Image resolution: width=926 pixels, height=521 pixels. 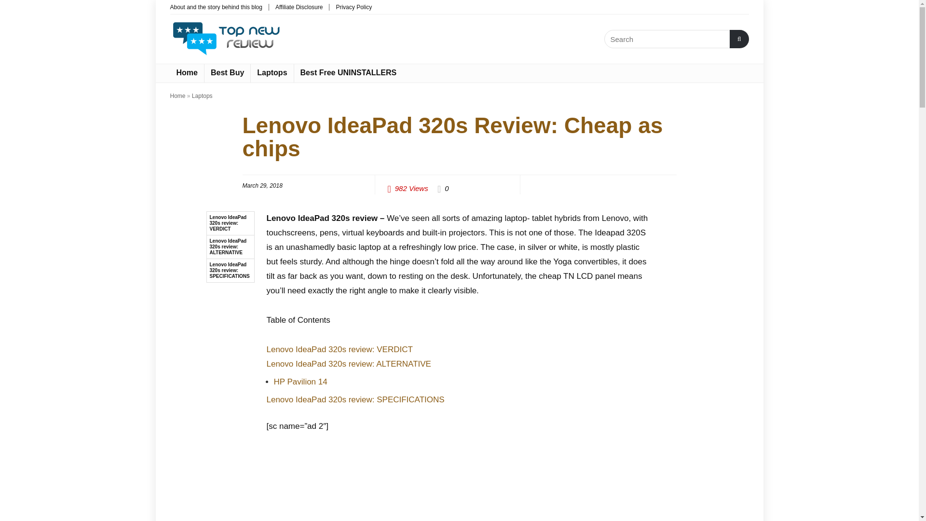 I want to click on Home, so click(x=177, y=96).